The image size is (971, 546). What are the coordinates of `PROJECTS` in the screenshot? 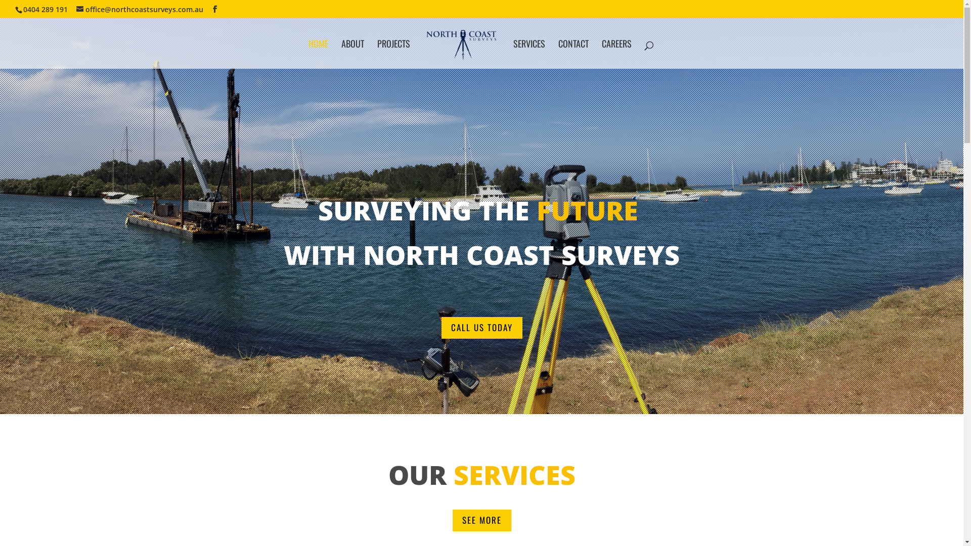 It's located at (393, 55).